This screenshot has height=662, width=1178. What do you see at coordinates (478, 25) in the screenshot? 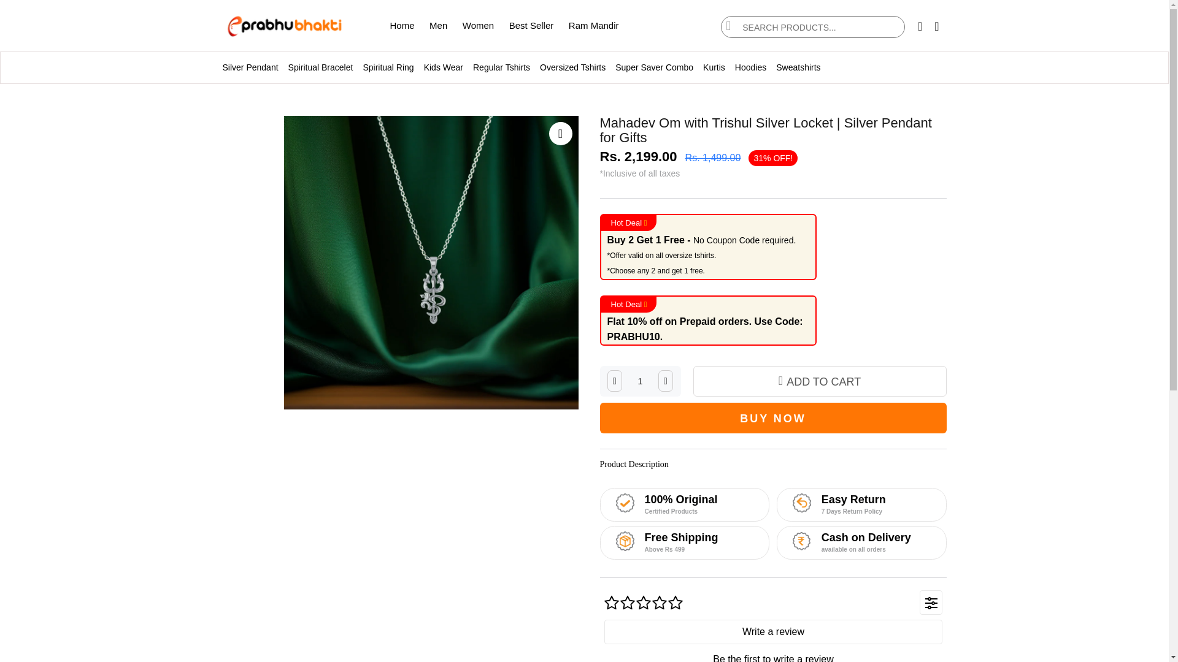
I see `Women` at bounding box center [478, 25].